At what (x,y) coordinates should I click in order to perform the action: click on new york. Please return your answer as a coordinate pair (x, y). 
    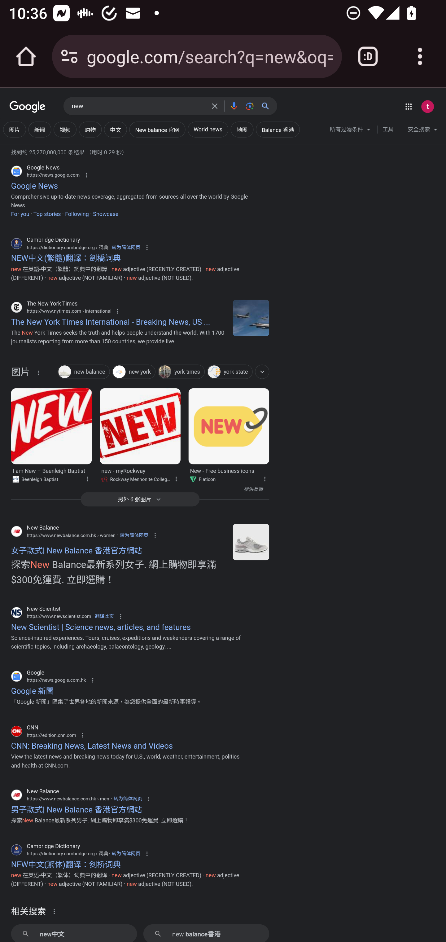
    Looking at the image, I should click on (134, 372).